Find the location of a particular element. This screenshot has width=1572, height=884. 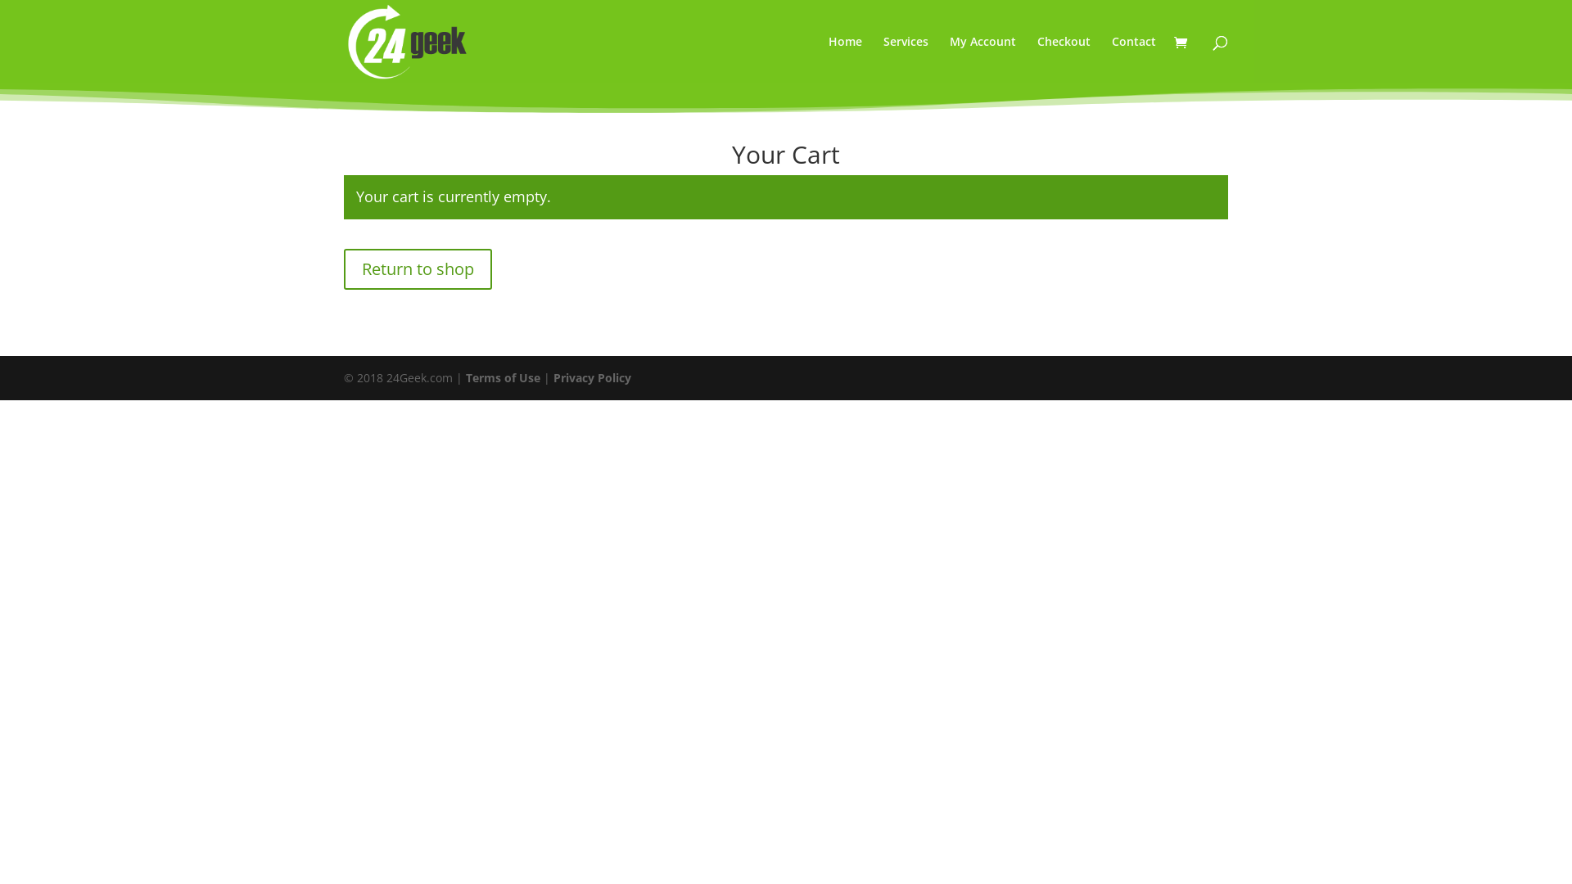

Checkout is located at coordinates (1064, 60).